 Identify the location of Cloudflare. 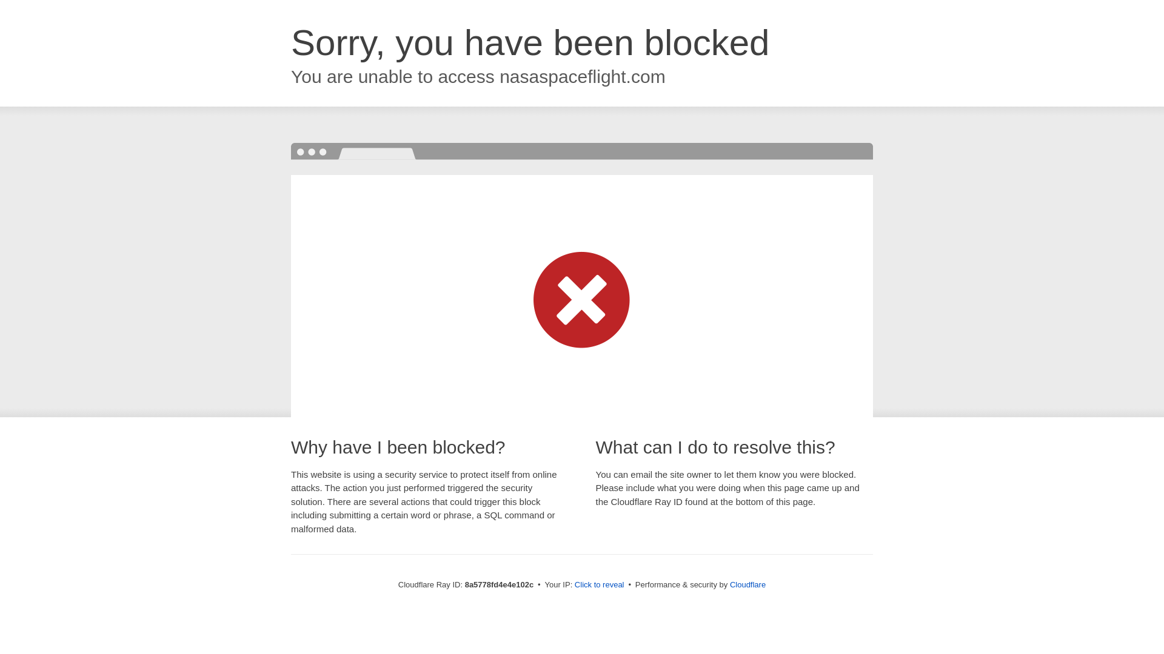
(748, 584).